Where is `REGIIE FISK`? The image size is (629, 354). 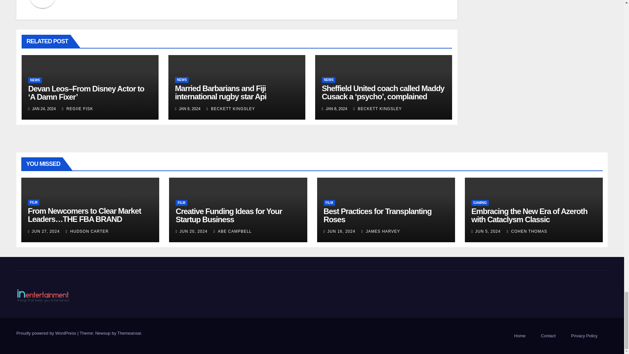 REGIIE FISK is located at coordinates (77, 109).